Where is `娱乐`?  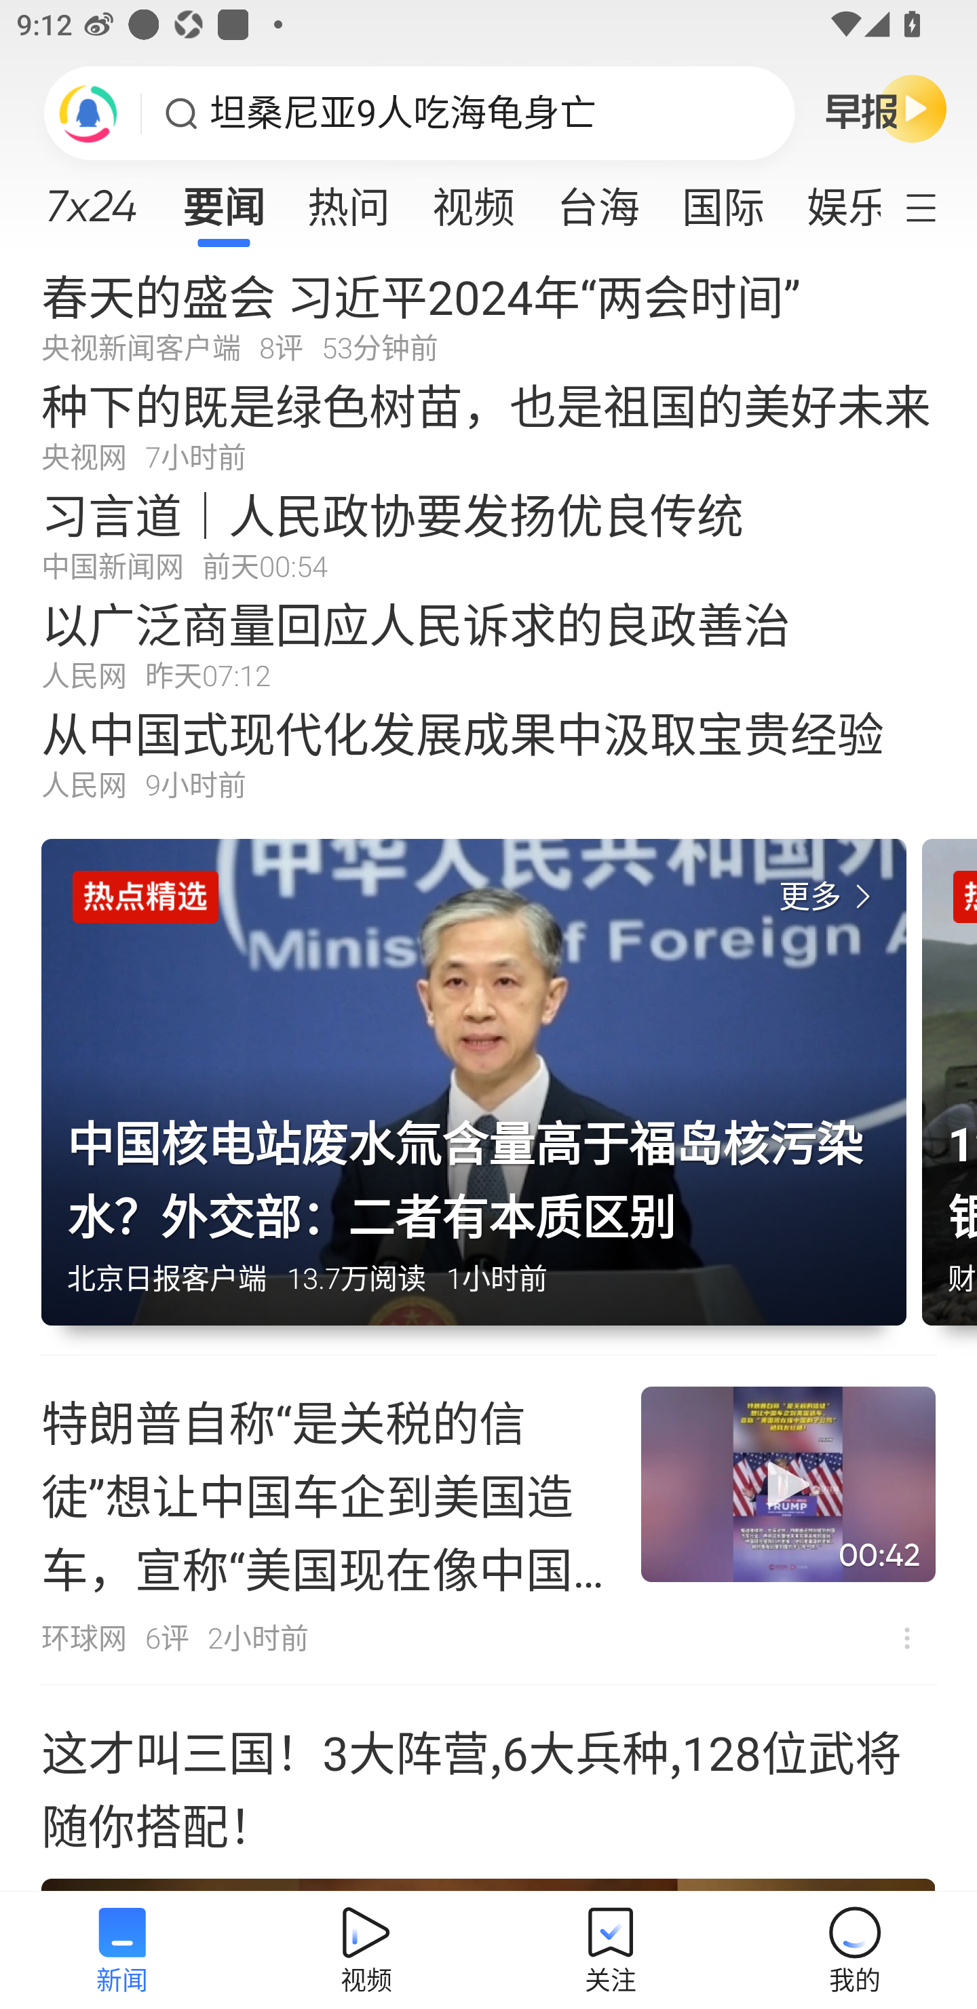 娱乐 is located at coordinates (832, 200).